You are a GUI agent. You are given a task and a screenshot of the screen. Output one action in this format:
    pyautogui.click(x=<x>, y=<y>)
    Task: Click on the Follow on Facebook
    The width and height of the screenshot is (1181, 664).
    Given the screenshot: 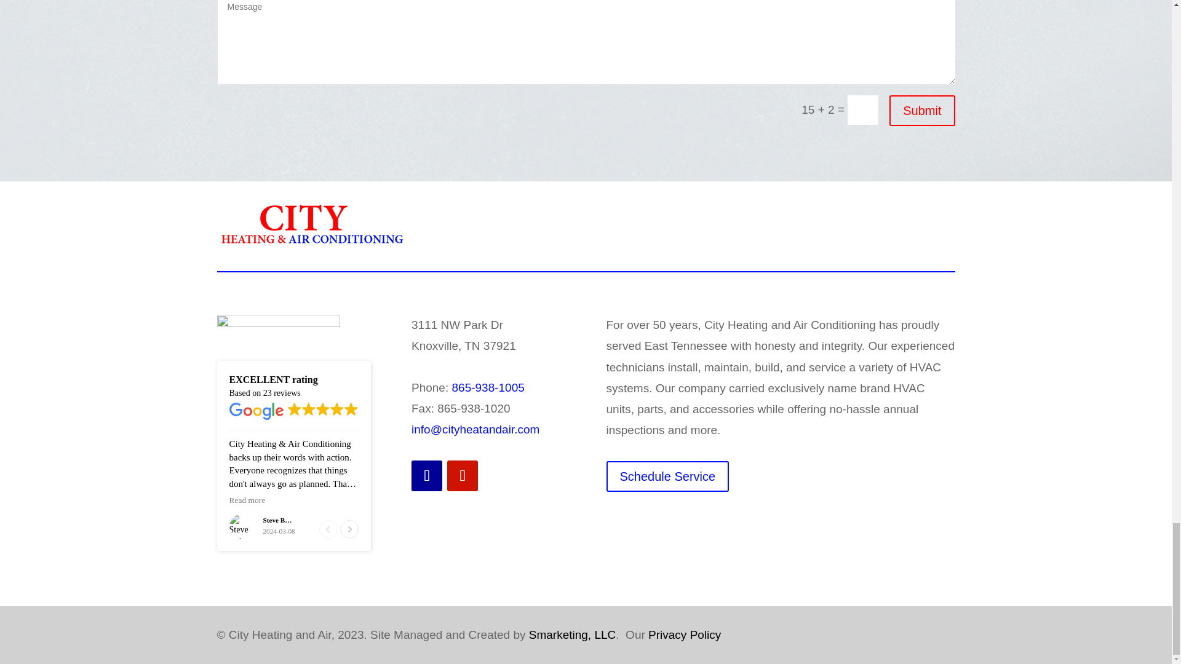 What is the action you would take?
    pyautogui.click(x=426, y=476)
    